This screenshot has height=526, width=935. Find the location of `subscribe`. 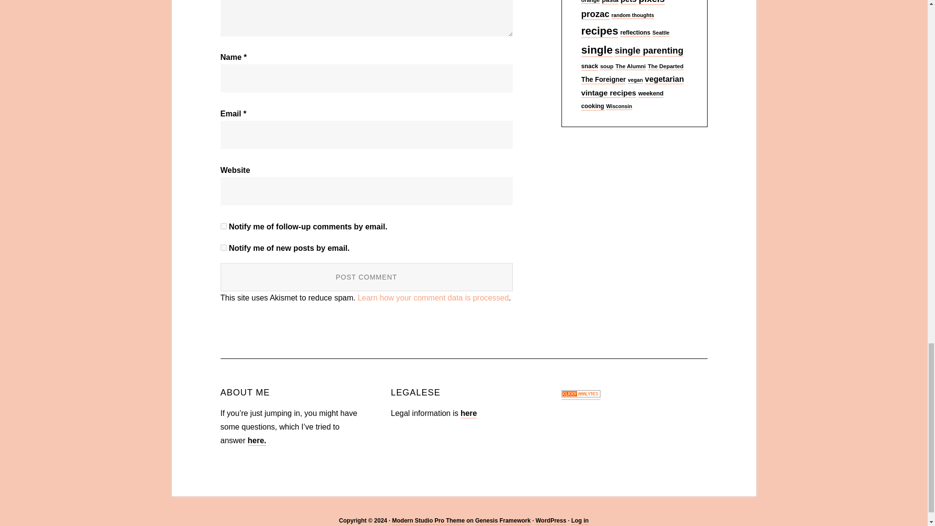

subscribe is located at coordinates (223, 247).